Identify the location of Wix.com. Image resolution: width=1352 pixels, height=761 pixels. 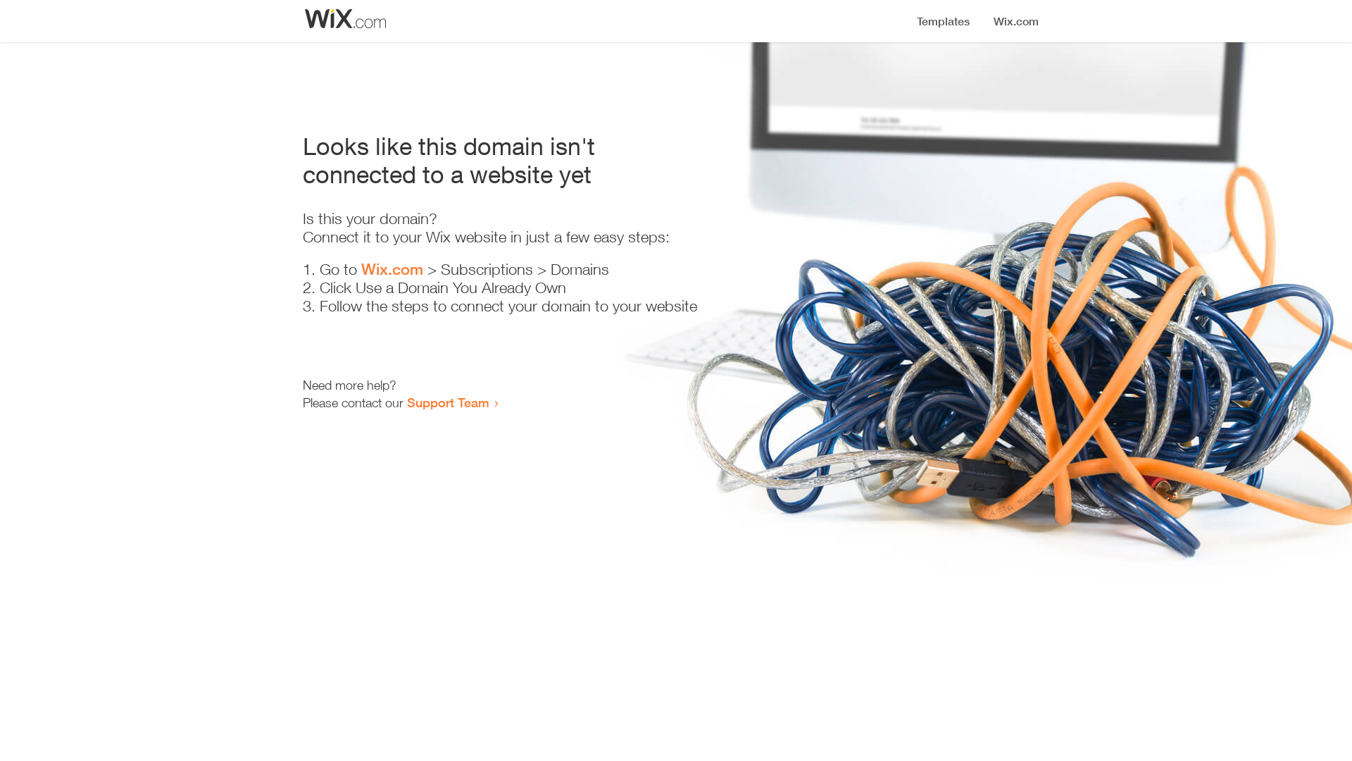
(392, 269).